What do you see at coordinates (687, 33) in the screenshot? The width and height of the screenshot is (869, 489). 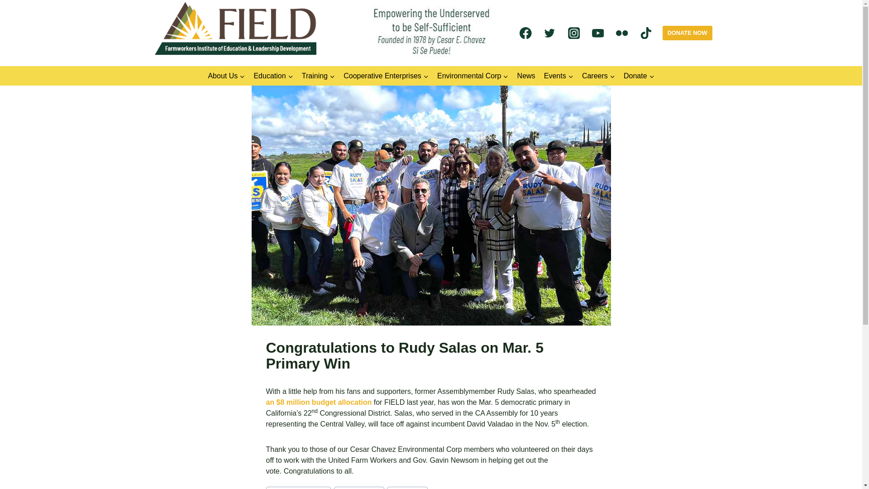 I see `DONATE NOW` at bounding box center [687, 33].